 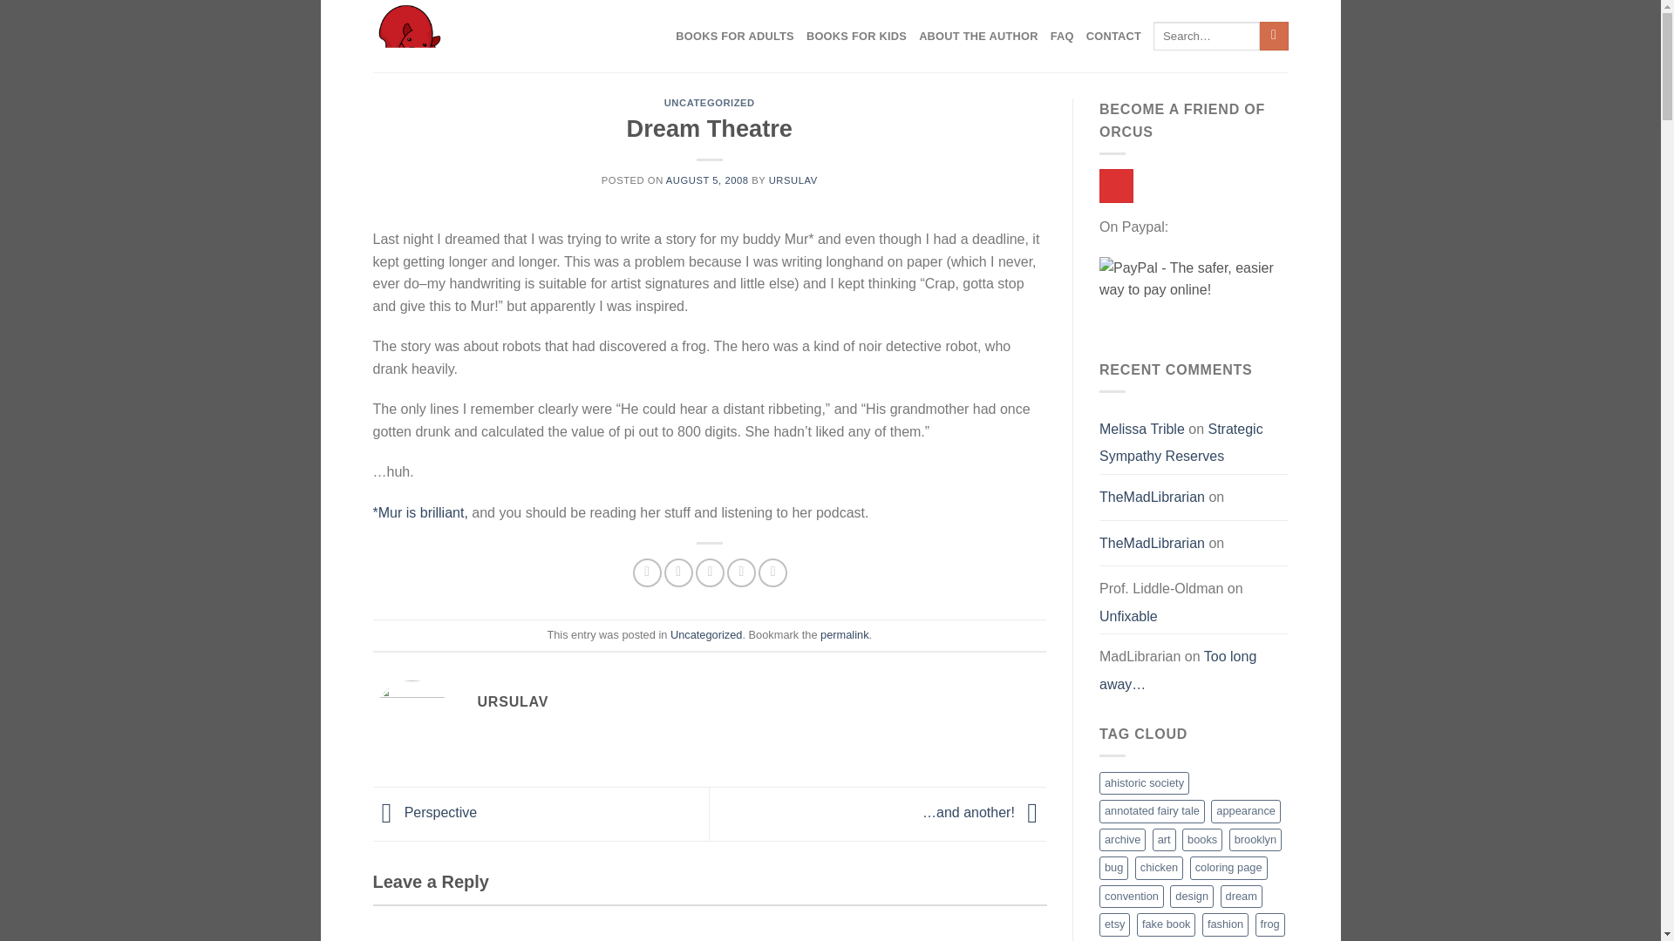 I want to click on BOOKS FOR ADULTS, so click(x=734, y=37).